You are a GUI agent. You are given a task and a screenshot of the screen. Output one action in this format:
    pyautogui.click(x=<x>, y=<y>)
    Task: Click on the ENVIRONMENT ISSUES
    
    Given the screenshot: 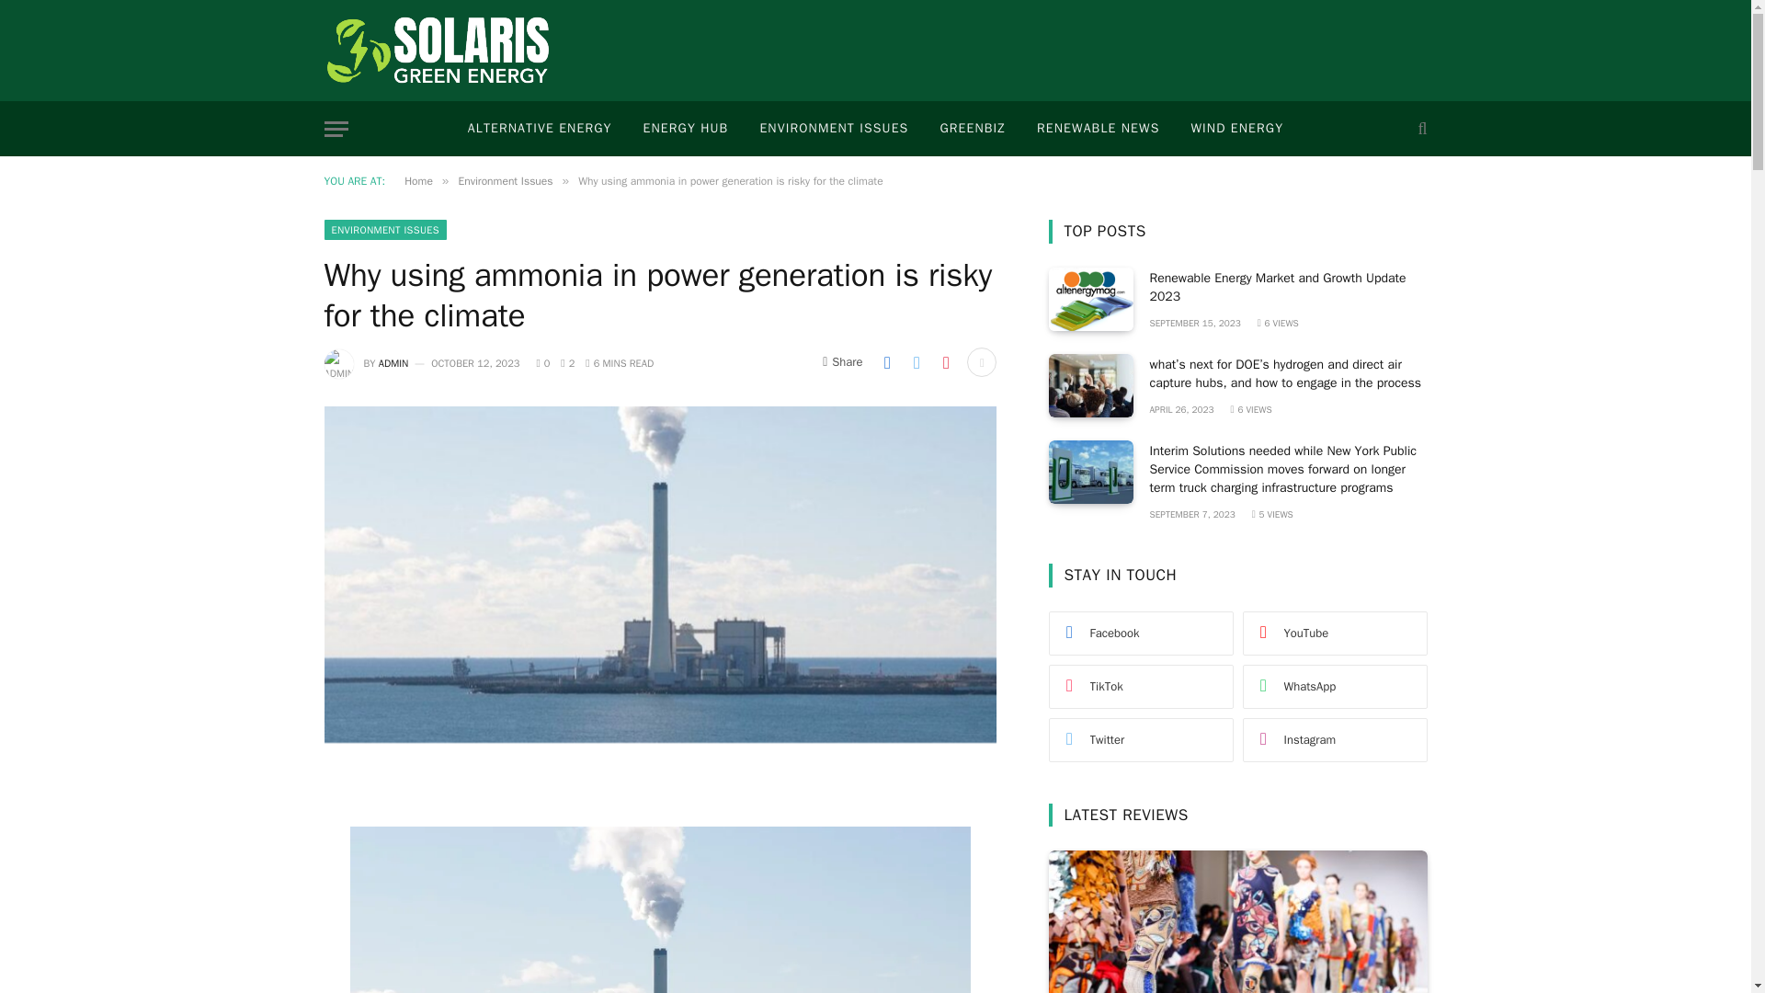 What is the action you would take?
    pyautogui.click(x=833, y=129)
    